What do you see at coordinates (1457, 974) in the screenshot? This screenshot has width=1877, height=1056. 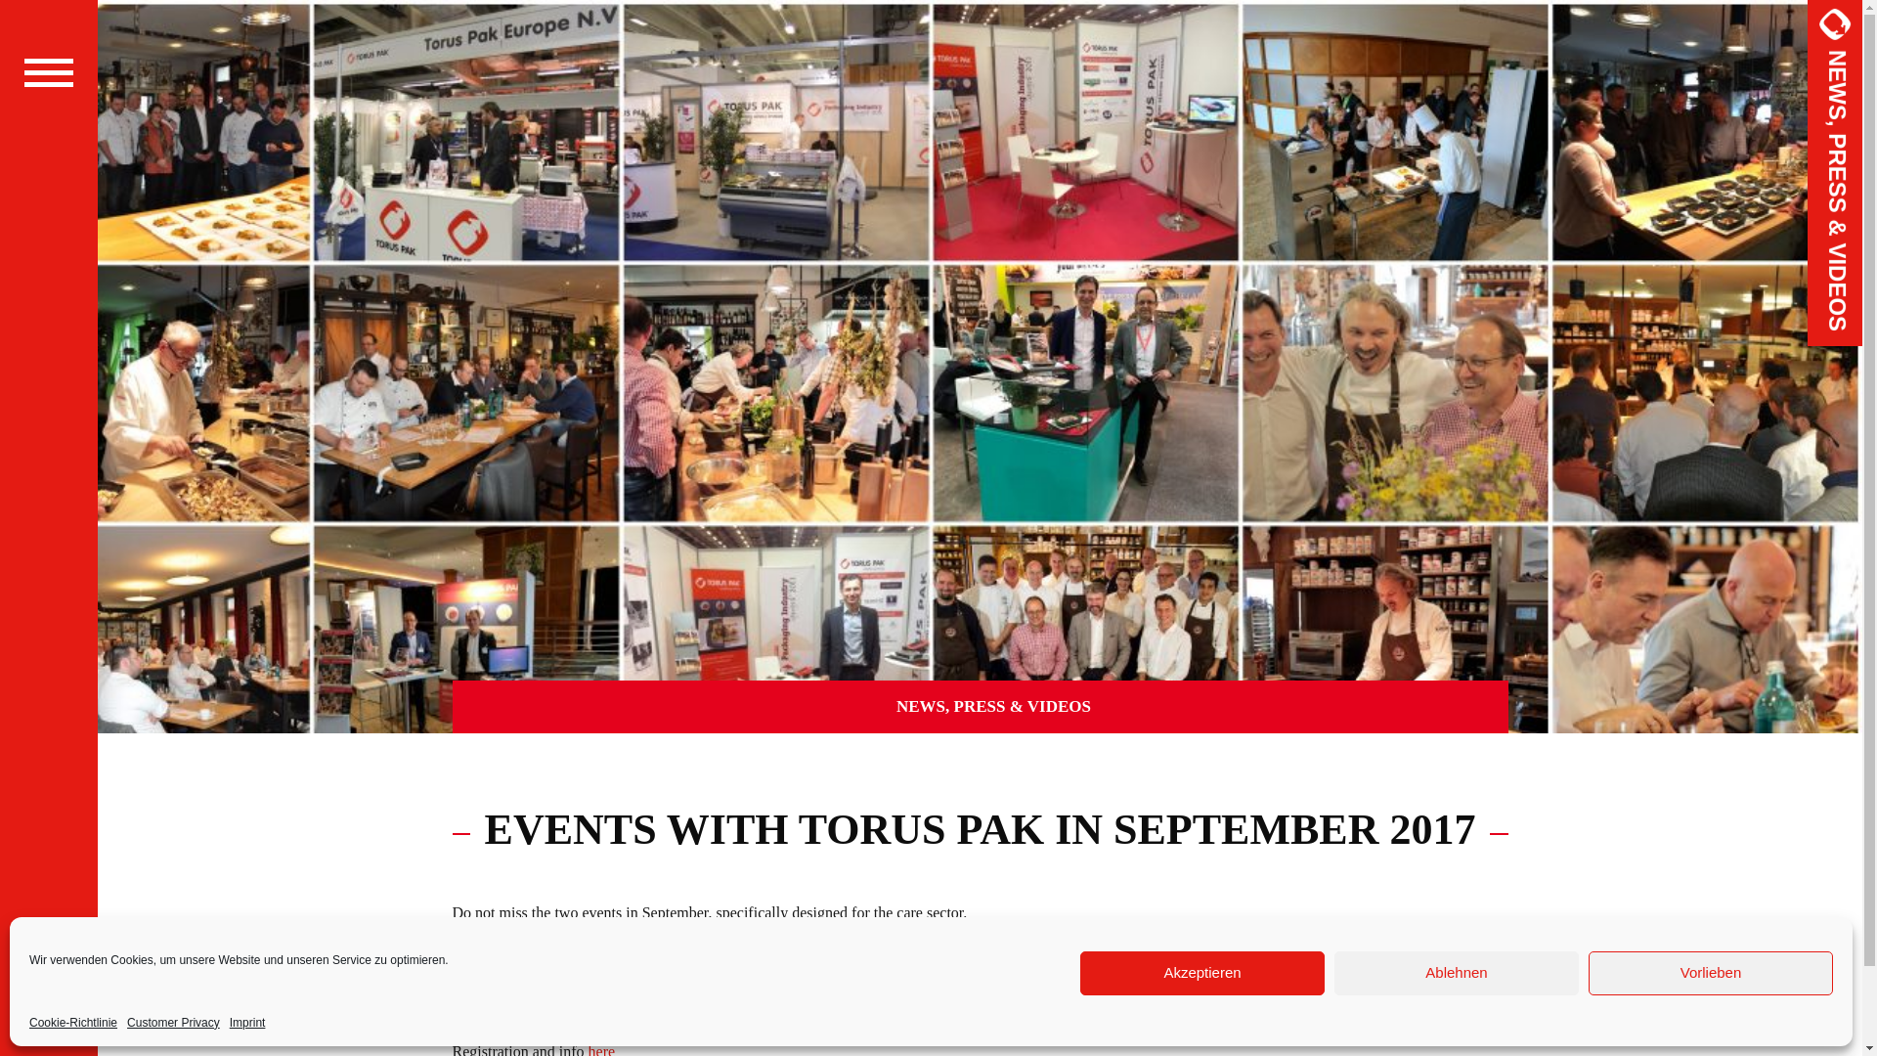 I see `Ablehnen` at bounding box center [1457, 974].